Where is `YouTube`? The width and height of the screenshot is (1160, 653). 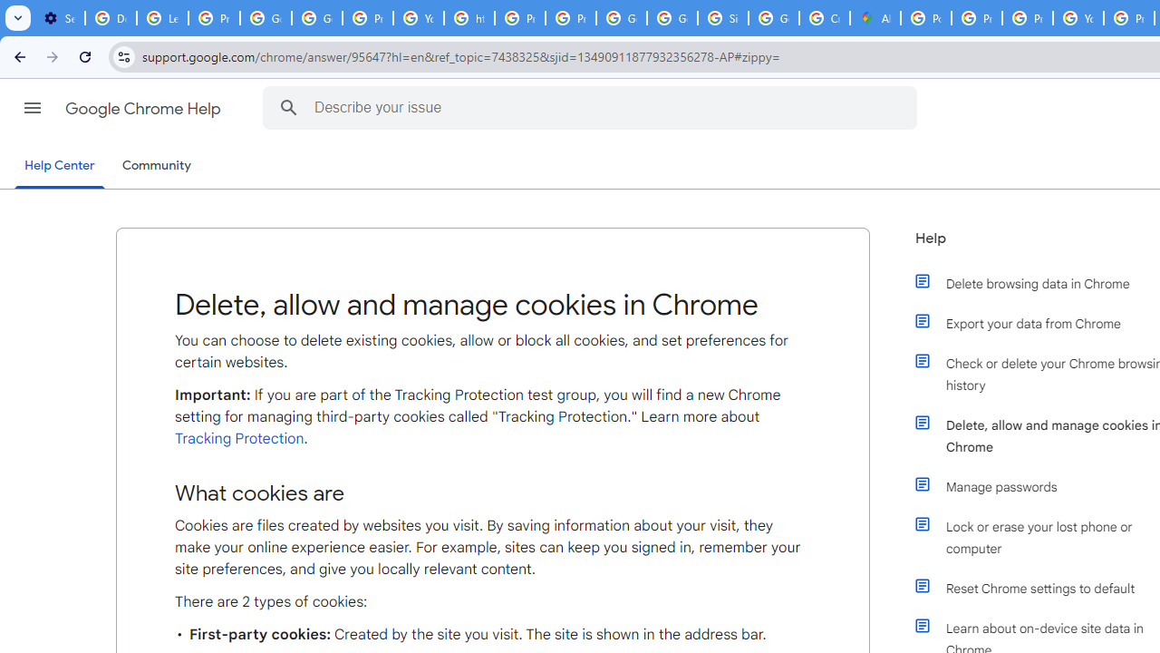
YouTube is located at coordinates (419, 18).